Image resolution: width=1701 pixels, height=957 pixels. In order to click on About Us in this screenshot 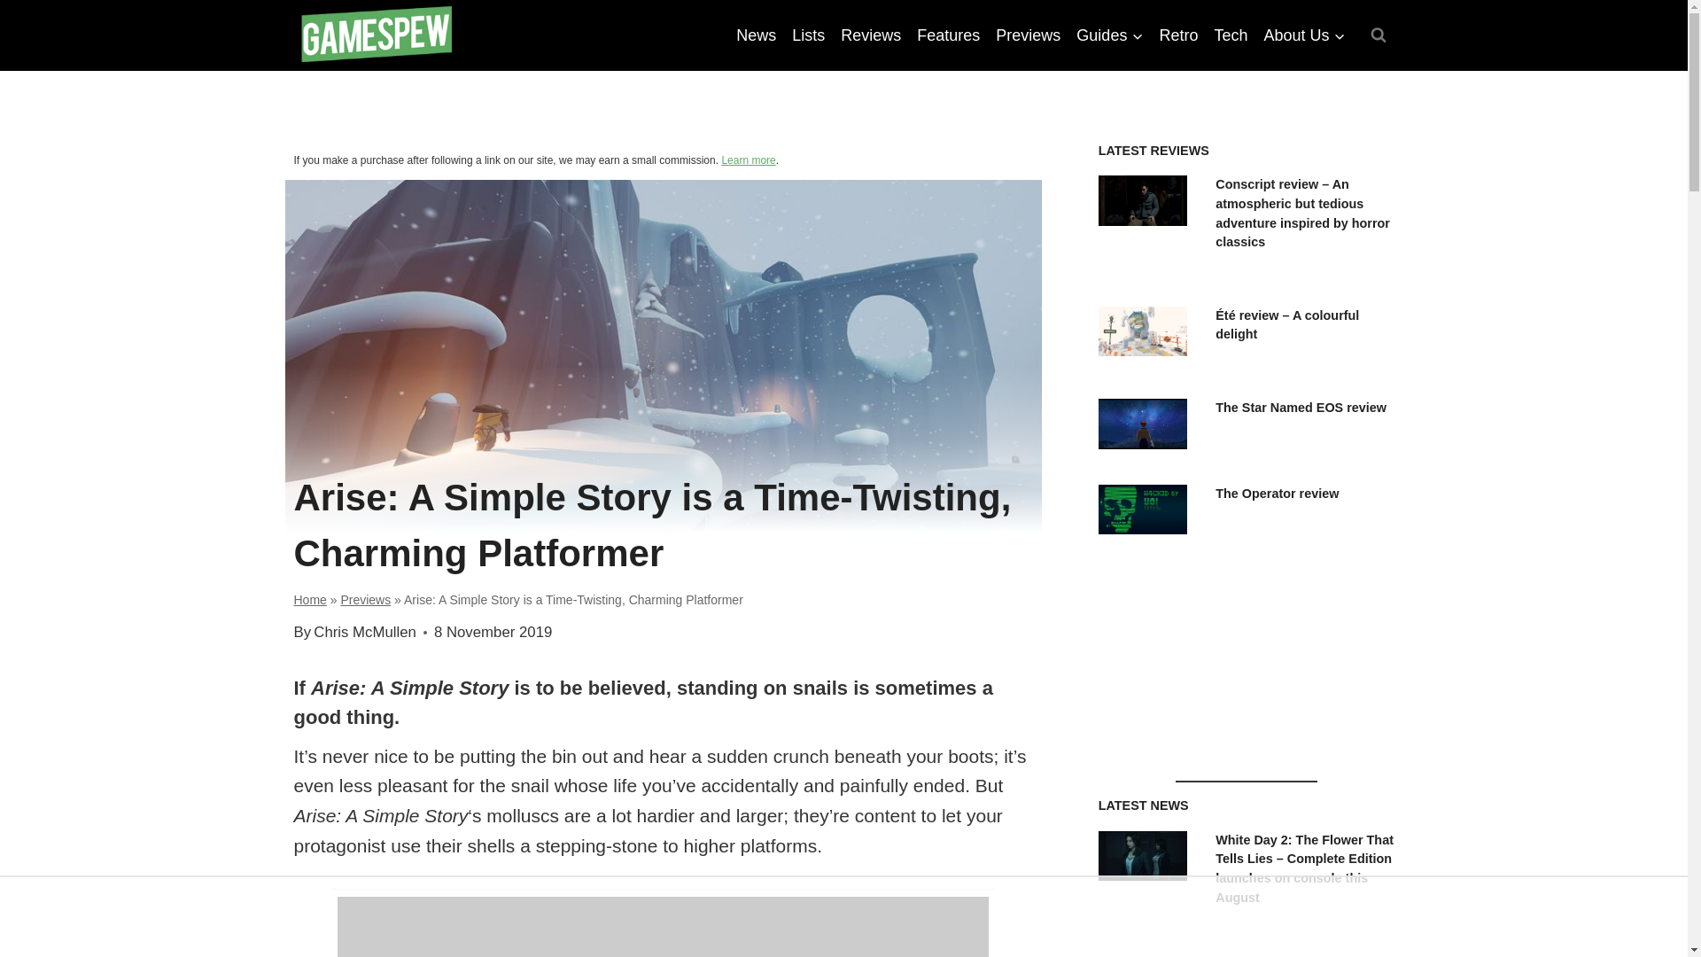, I will do `click(1303, 35)`.